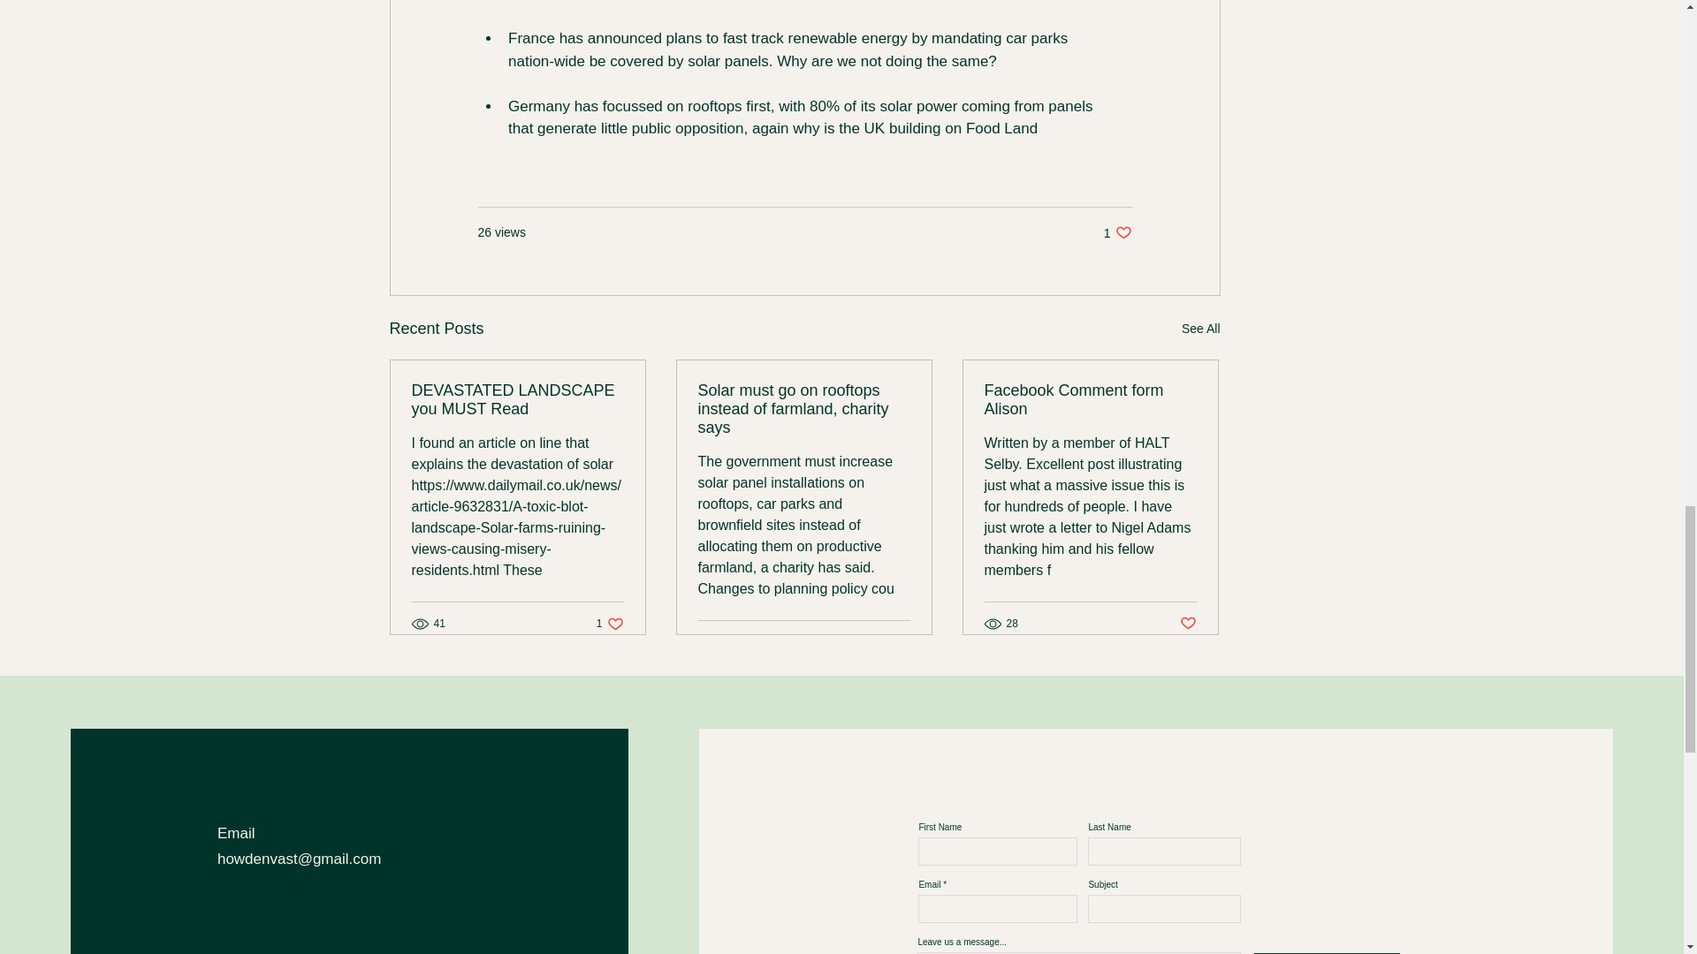  I want to click on 1 like. Post not marked as liked, so click(803, 409).